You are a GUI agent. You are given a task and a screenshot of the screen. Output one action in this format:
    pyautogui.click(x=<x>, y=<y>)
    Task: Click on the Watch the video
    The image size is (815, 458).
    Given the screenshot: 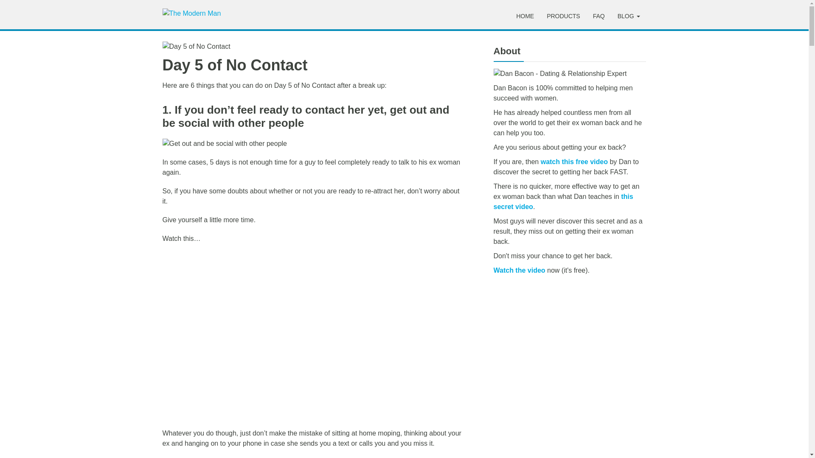 What is the action you would take?
    pyautogui.click(x=519, y=270)
    